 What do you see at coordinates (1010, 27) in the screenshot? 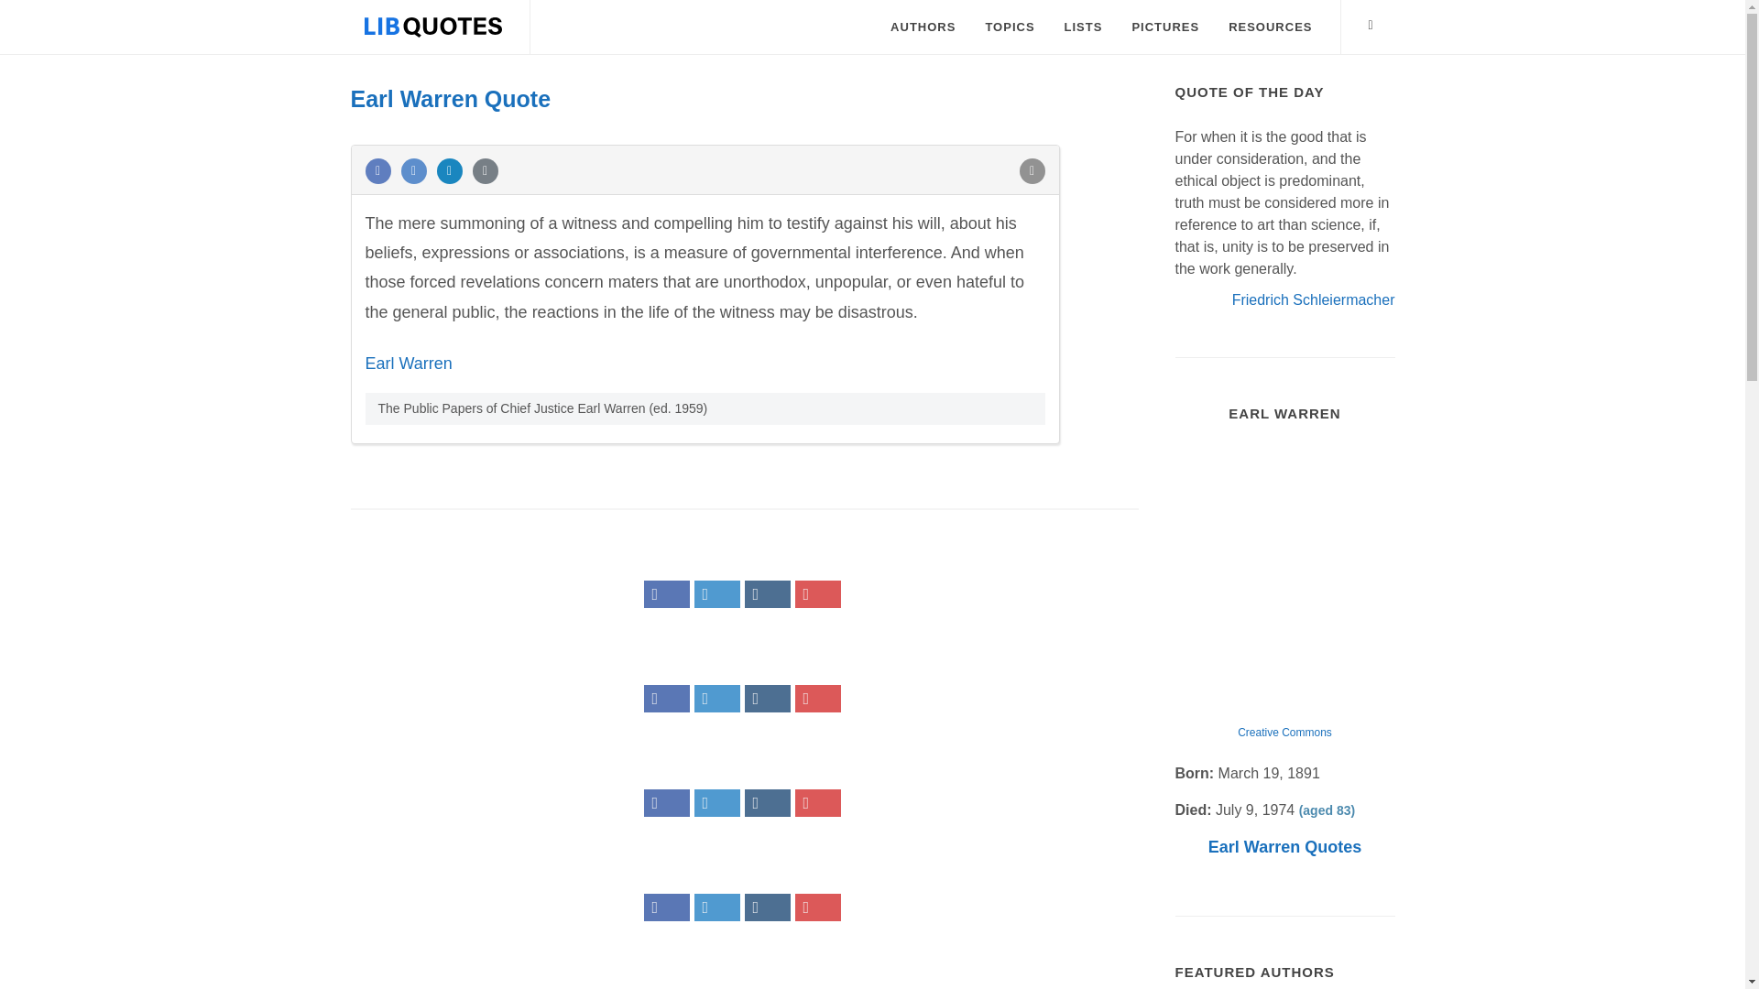
I see `TOPICS` at bounding box center [1010, 27].